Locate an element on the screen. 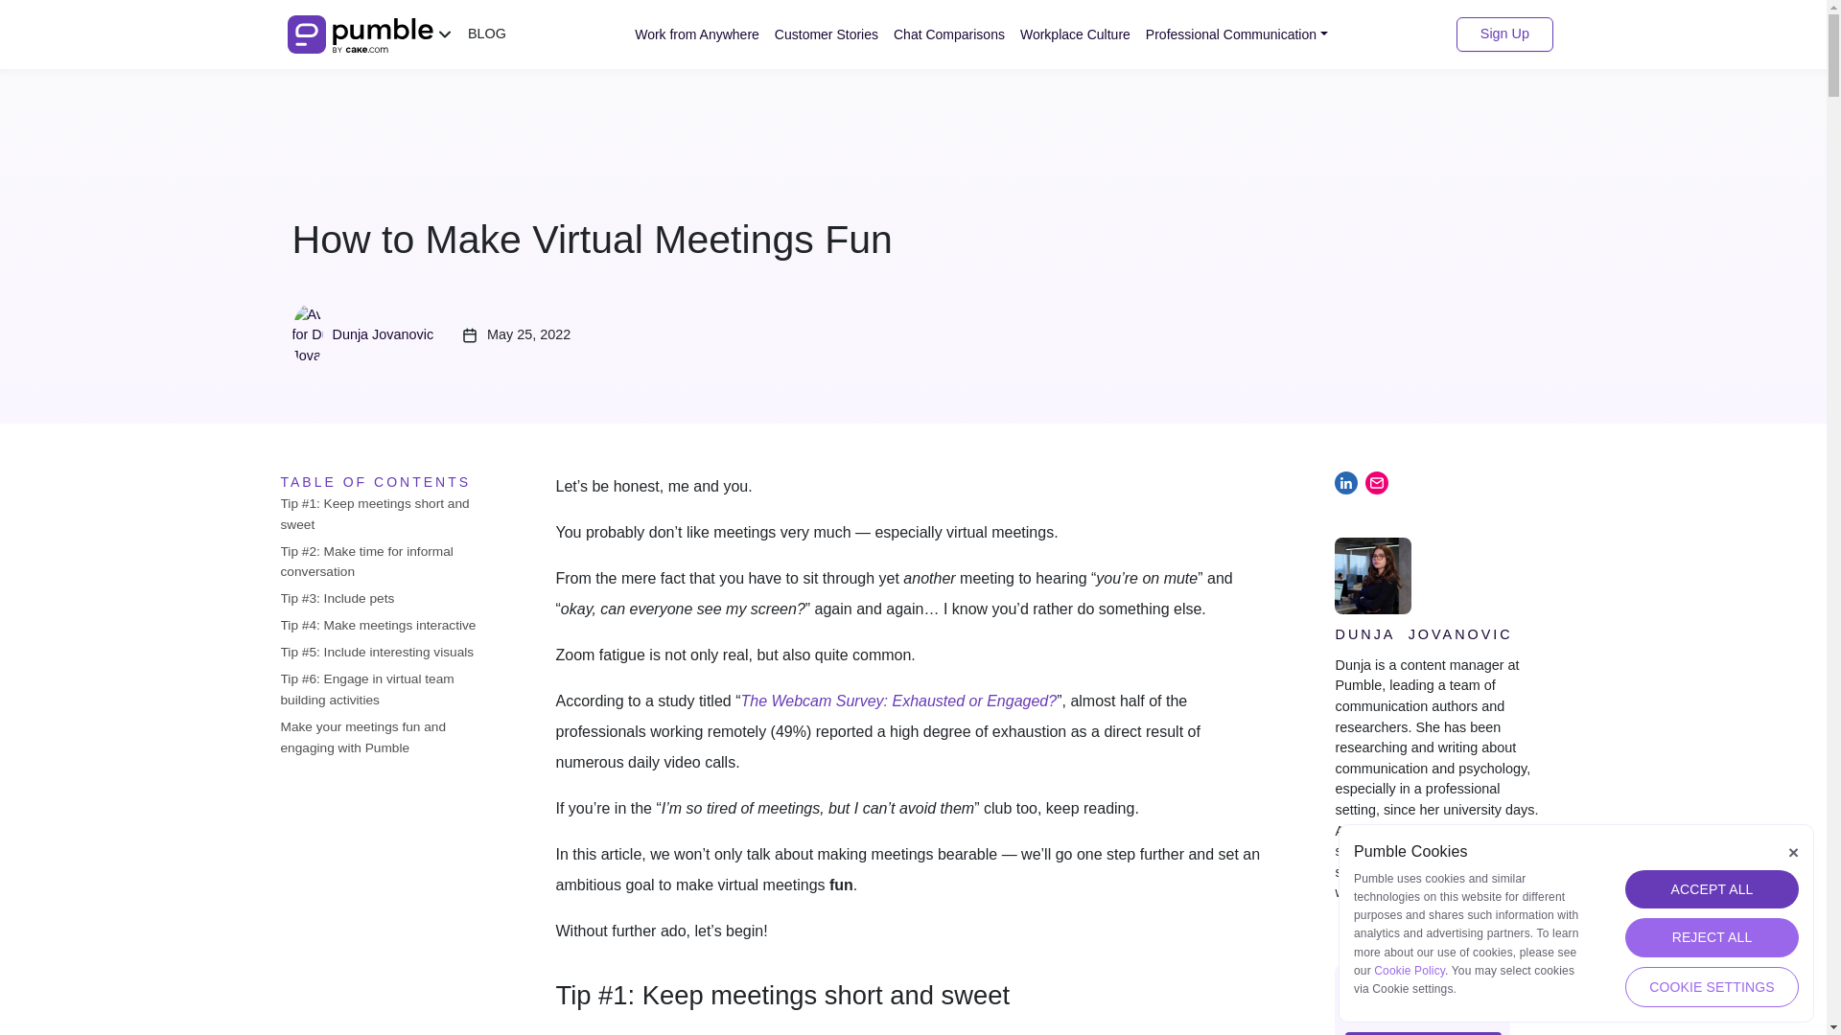 This screenshot has height=1035, width=1841. Chat Comparisons is located at coordinates (949, 34).